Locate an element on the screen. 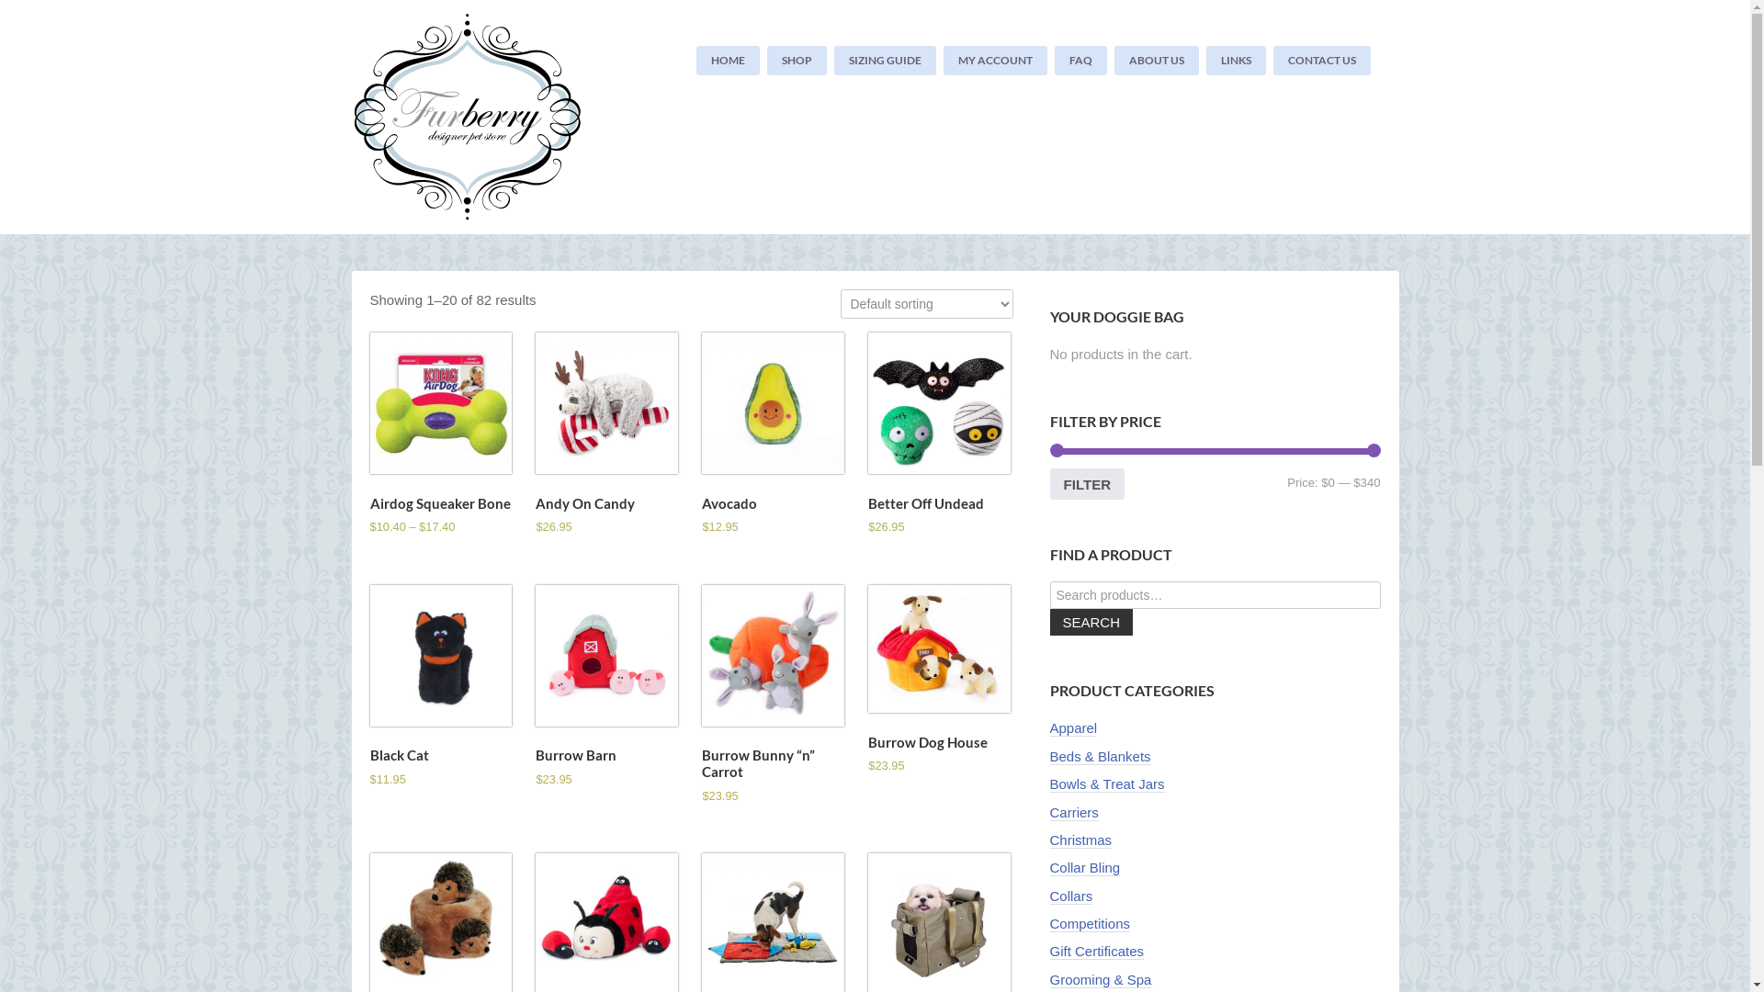 This screenshot has width=1764, height=992. Grooming & Spa is located at coordinates (1101, 980).